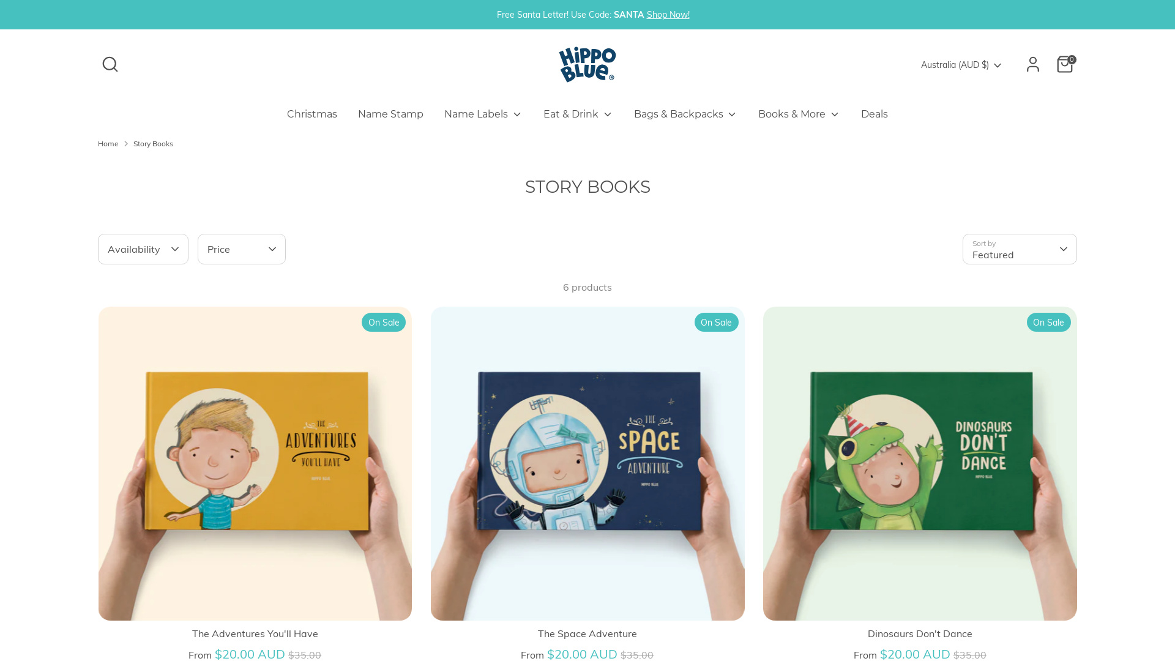  I want to click on Name Labels, so click(483, 118).